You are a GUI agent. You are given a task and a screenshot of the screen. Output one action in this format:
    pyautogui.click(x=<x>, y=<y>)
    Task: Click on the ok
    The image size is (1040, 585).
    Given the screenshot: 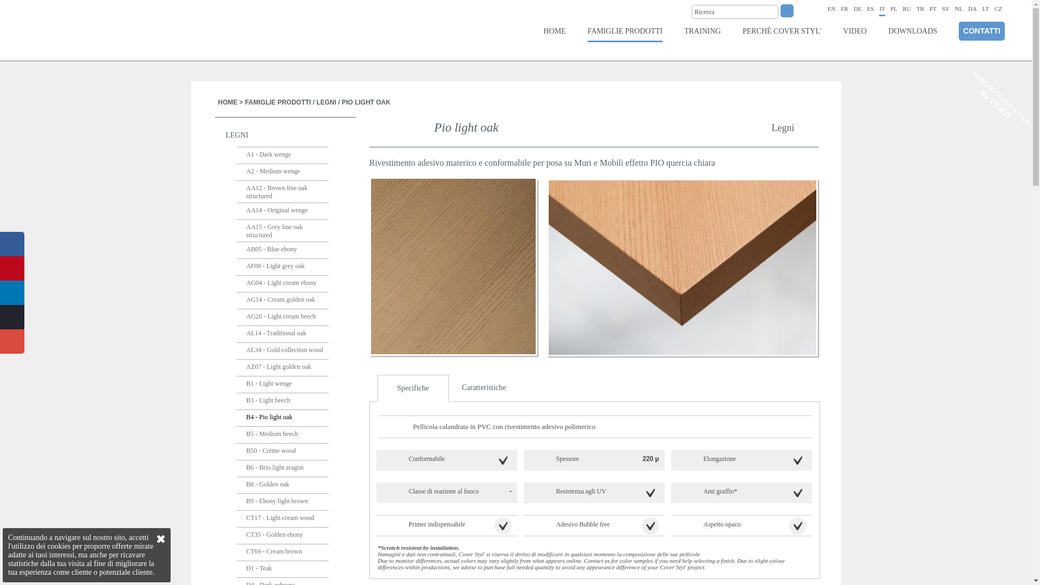 What is the action you would take?
    pyautogui.click(x=787, y=11)
    